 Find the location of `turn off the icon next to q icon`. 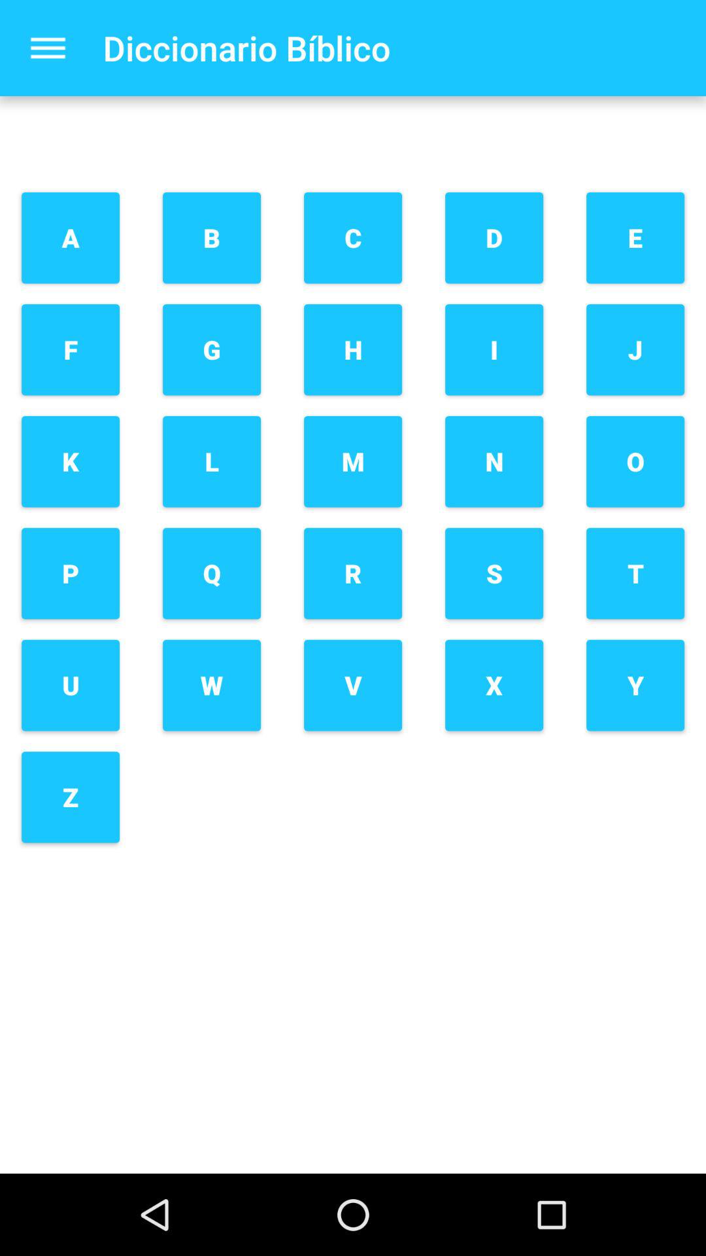

turn off the icon next to q icon is located at coordinates (353, 686).